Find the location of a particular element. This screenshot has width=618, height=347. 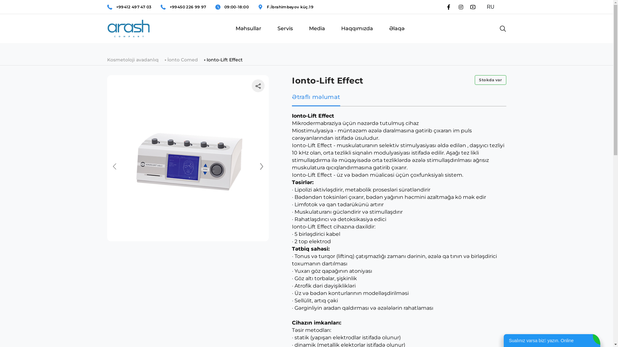

Media is located at coordinates (317, 35).